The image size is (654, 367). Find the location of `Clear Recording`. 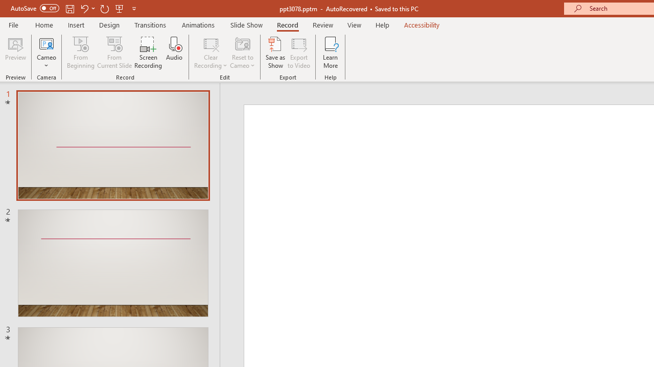

Clear Recording is located at coordinates (211, 52).